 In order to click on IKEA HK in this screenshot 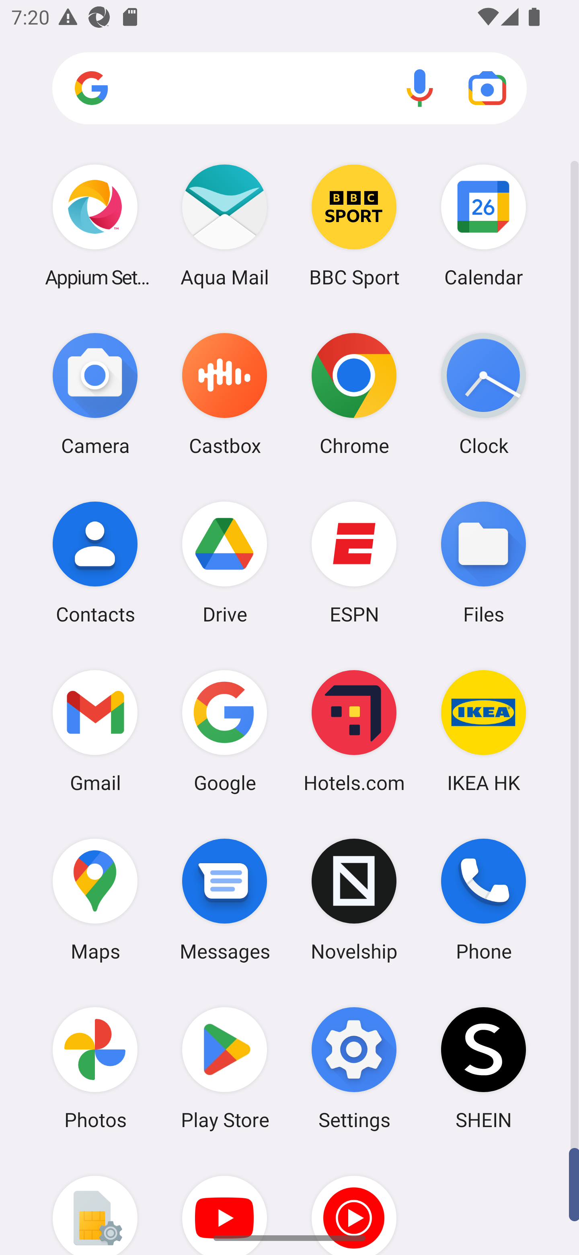, I will do `click(483, 731)`.